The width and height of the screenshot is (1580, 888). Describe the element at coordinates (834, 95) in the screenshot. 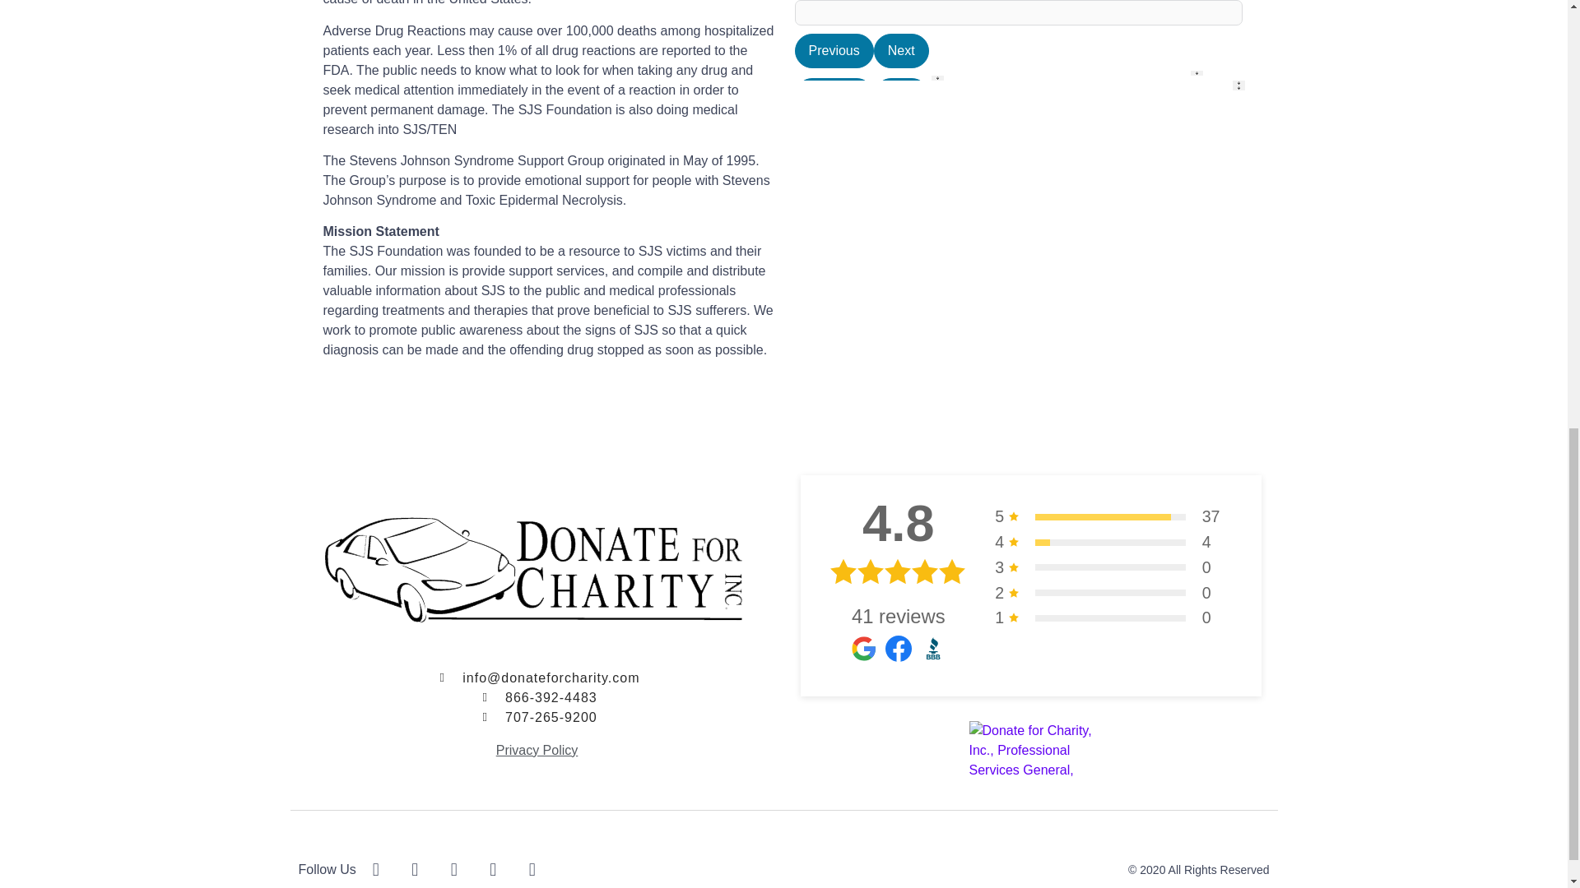

I see `Previous` at that location.